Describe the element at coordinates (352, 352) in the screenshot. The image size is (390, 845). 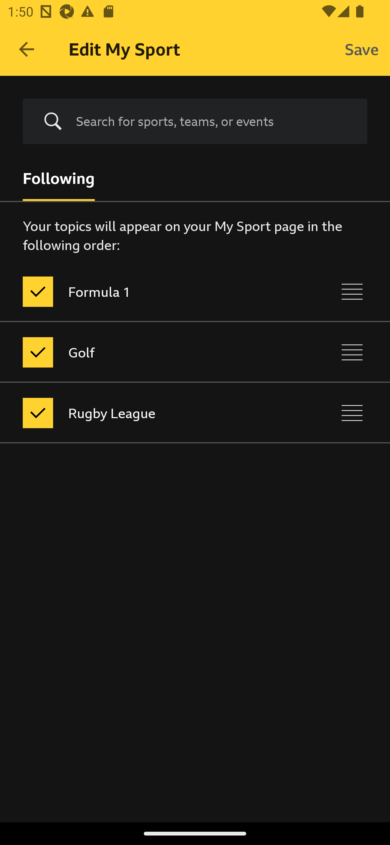
I see `Reorder Golf` at that location.